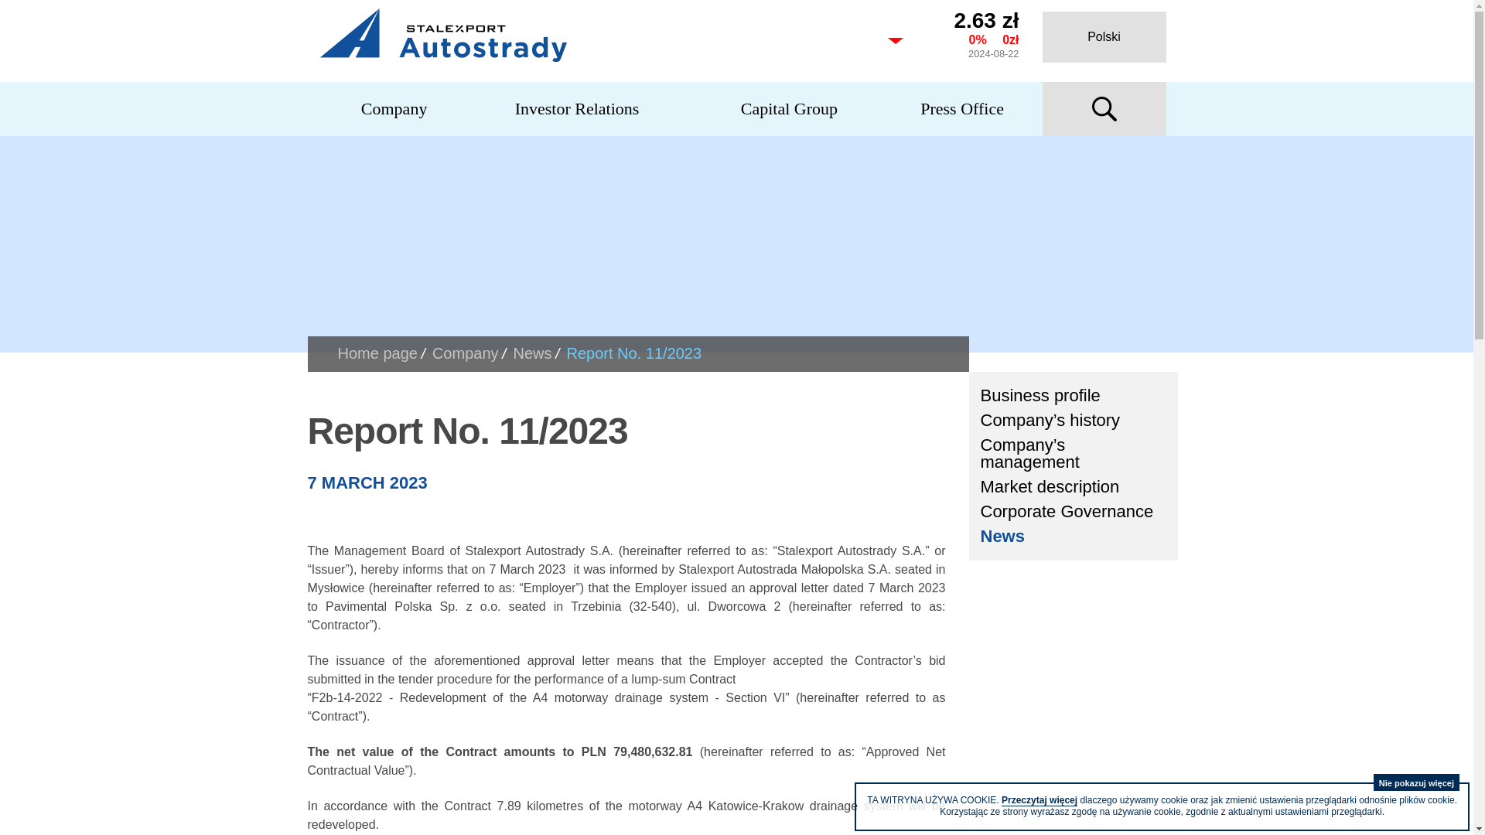  I want to click on Company, so click(394, 108).